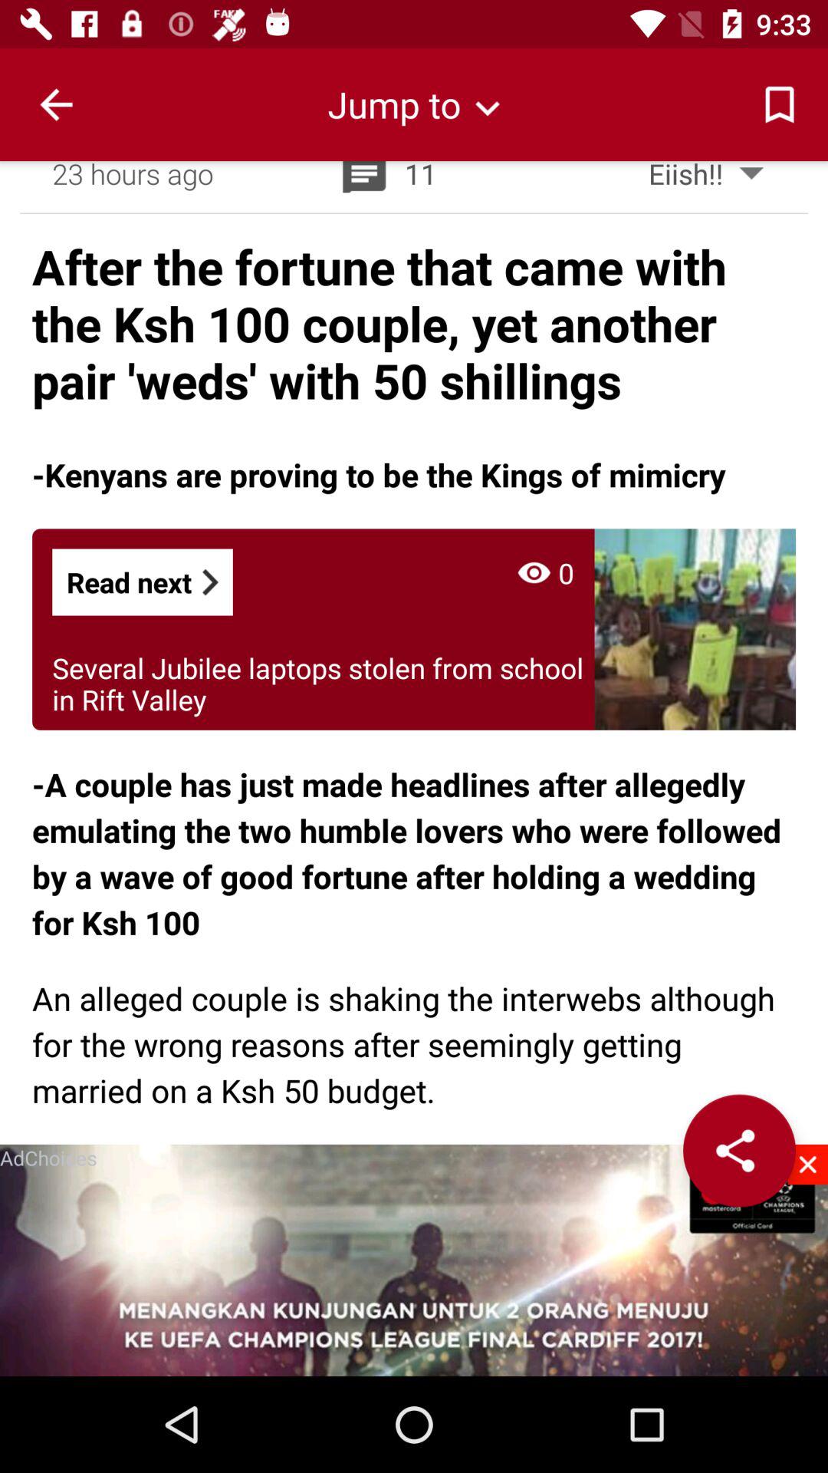 Image resolution: width=828 pixels, height=1473 pixels. Describe the element at coordinates (808, 1165) in the screenshot. I see `choose the item below an alleged couple icon` at that location.